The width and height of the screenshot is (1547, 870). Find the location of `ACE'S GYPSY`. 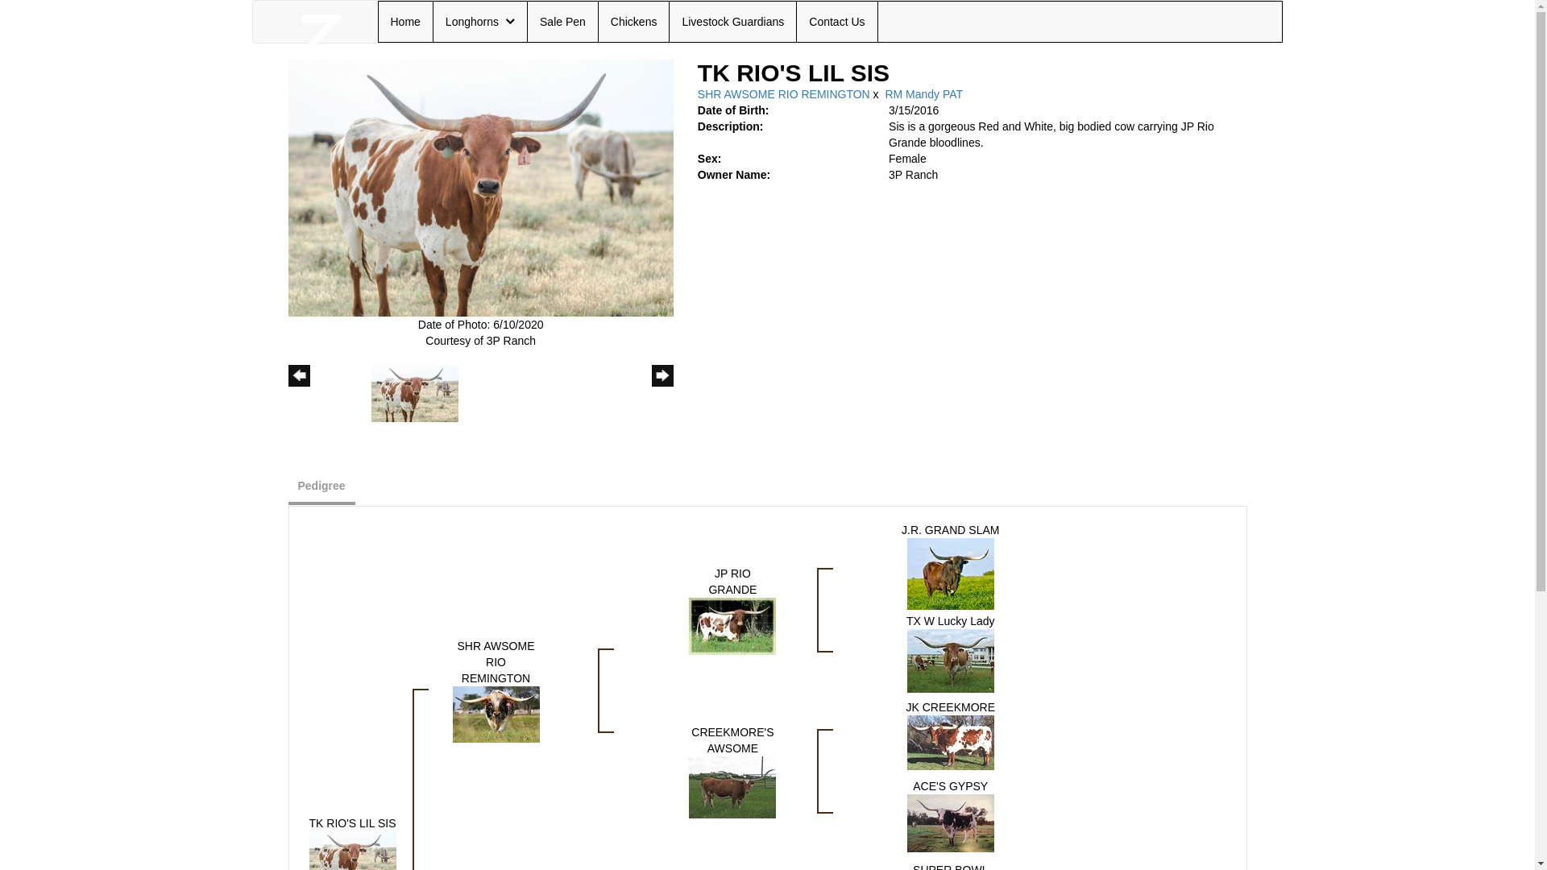

ACE'S GYPSY is located at coordinates (951, 786).